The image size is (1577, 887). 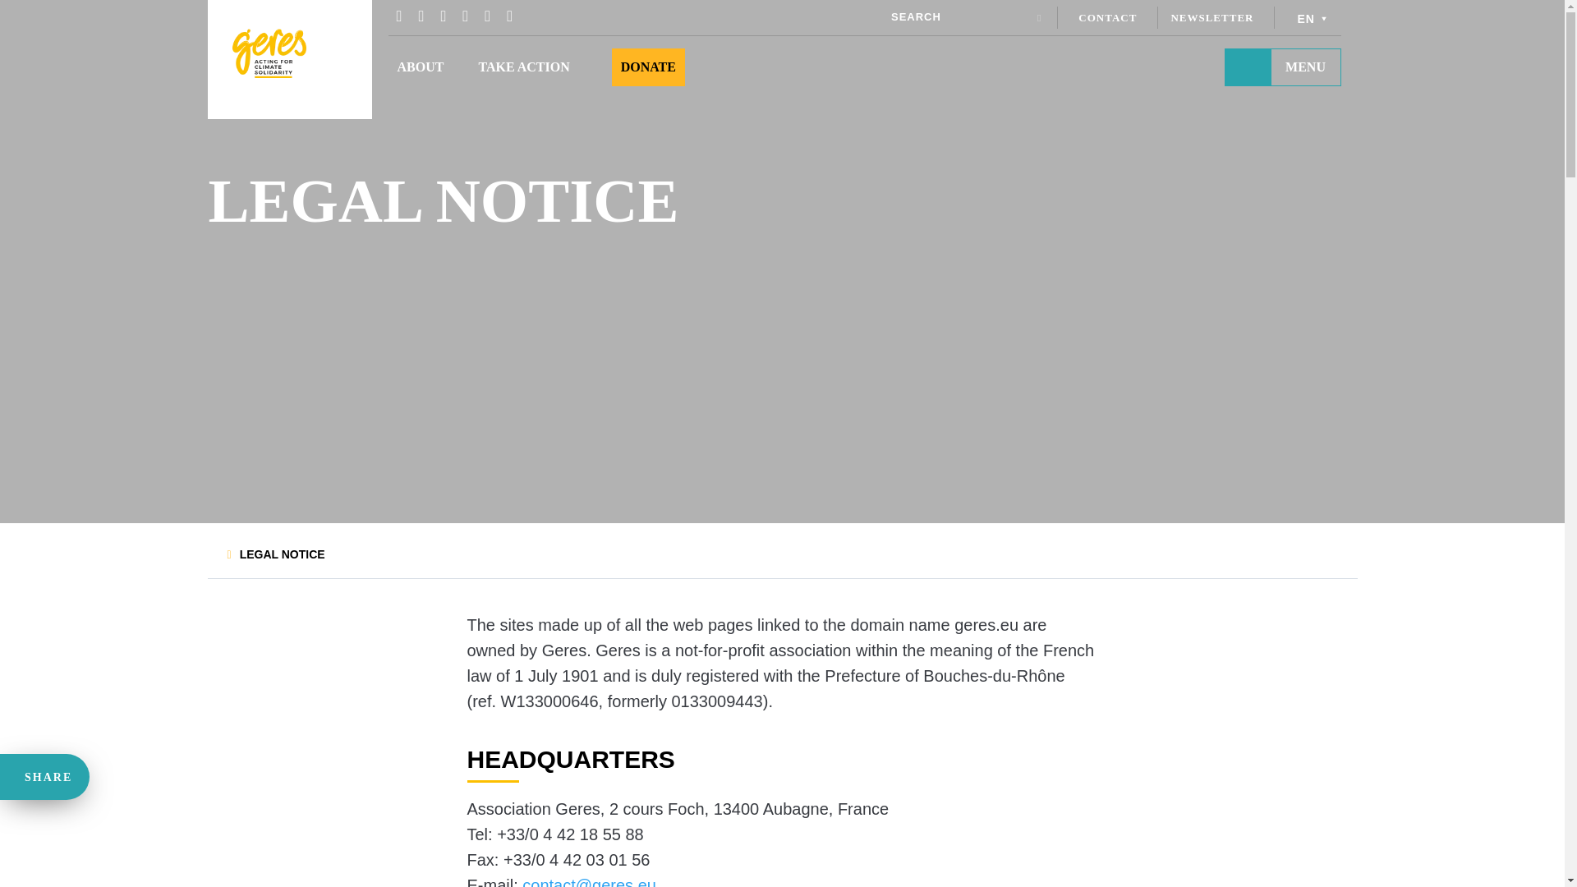 I want to click on DONATE, so click(x=649, y=66).